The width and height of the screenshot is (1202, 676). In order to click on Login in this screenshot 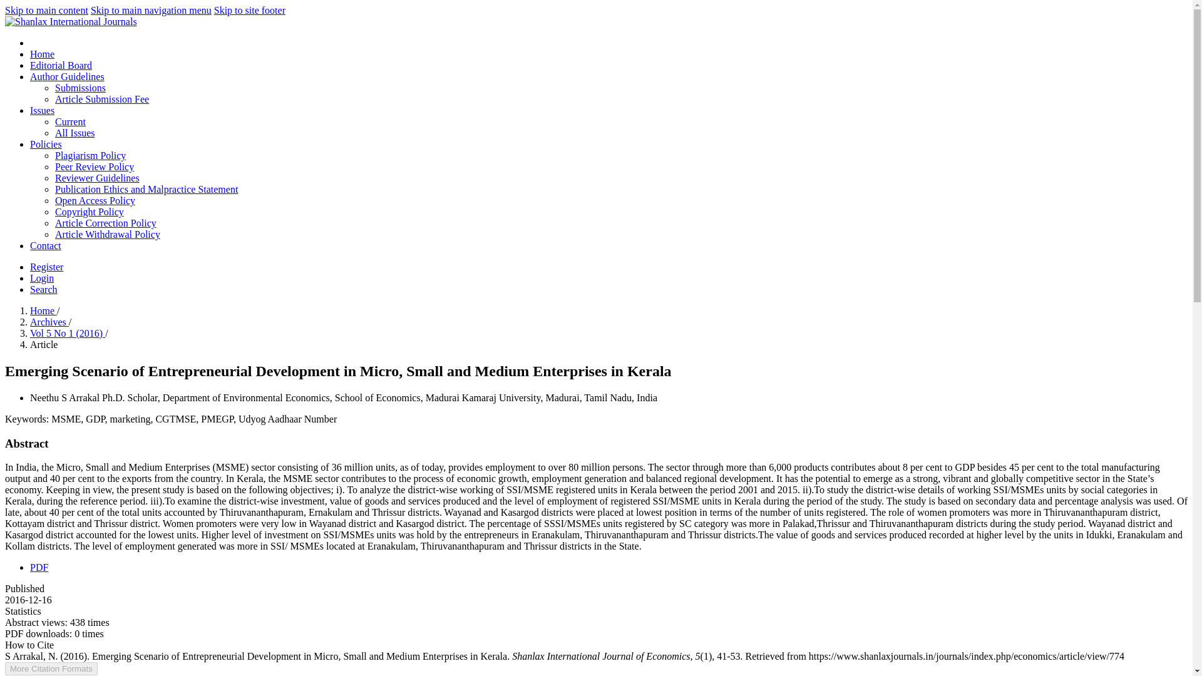, I will do `click(42, 278)`.